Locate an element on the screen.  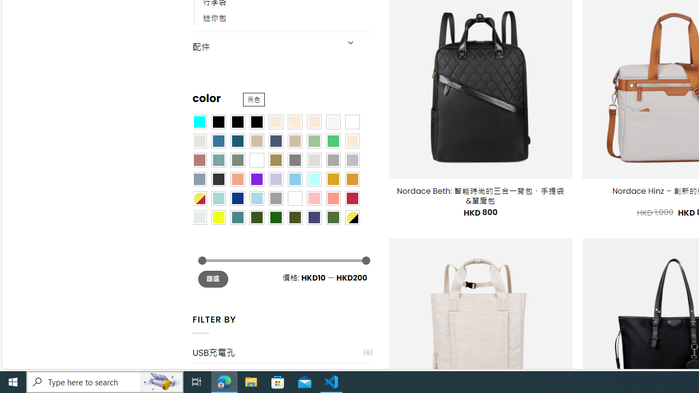
Cream is located at coordinates (313, 122).